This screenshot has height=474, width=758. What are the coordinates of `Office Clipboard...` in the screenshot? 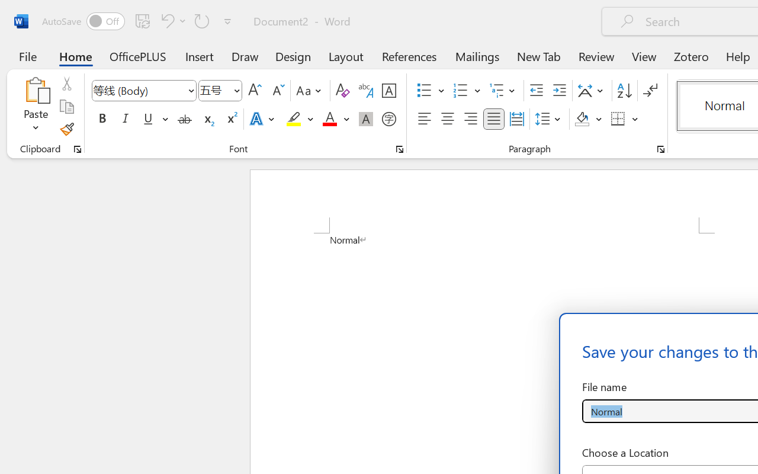 It's located at (78, 149).